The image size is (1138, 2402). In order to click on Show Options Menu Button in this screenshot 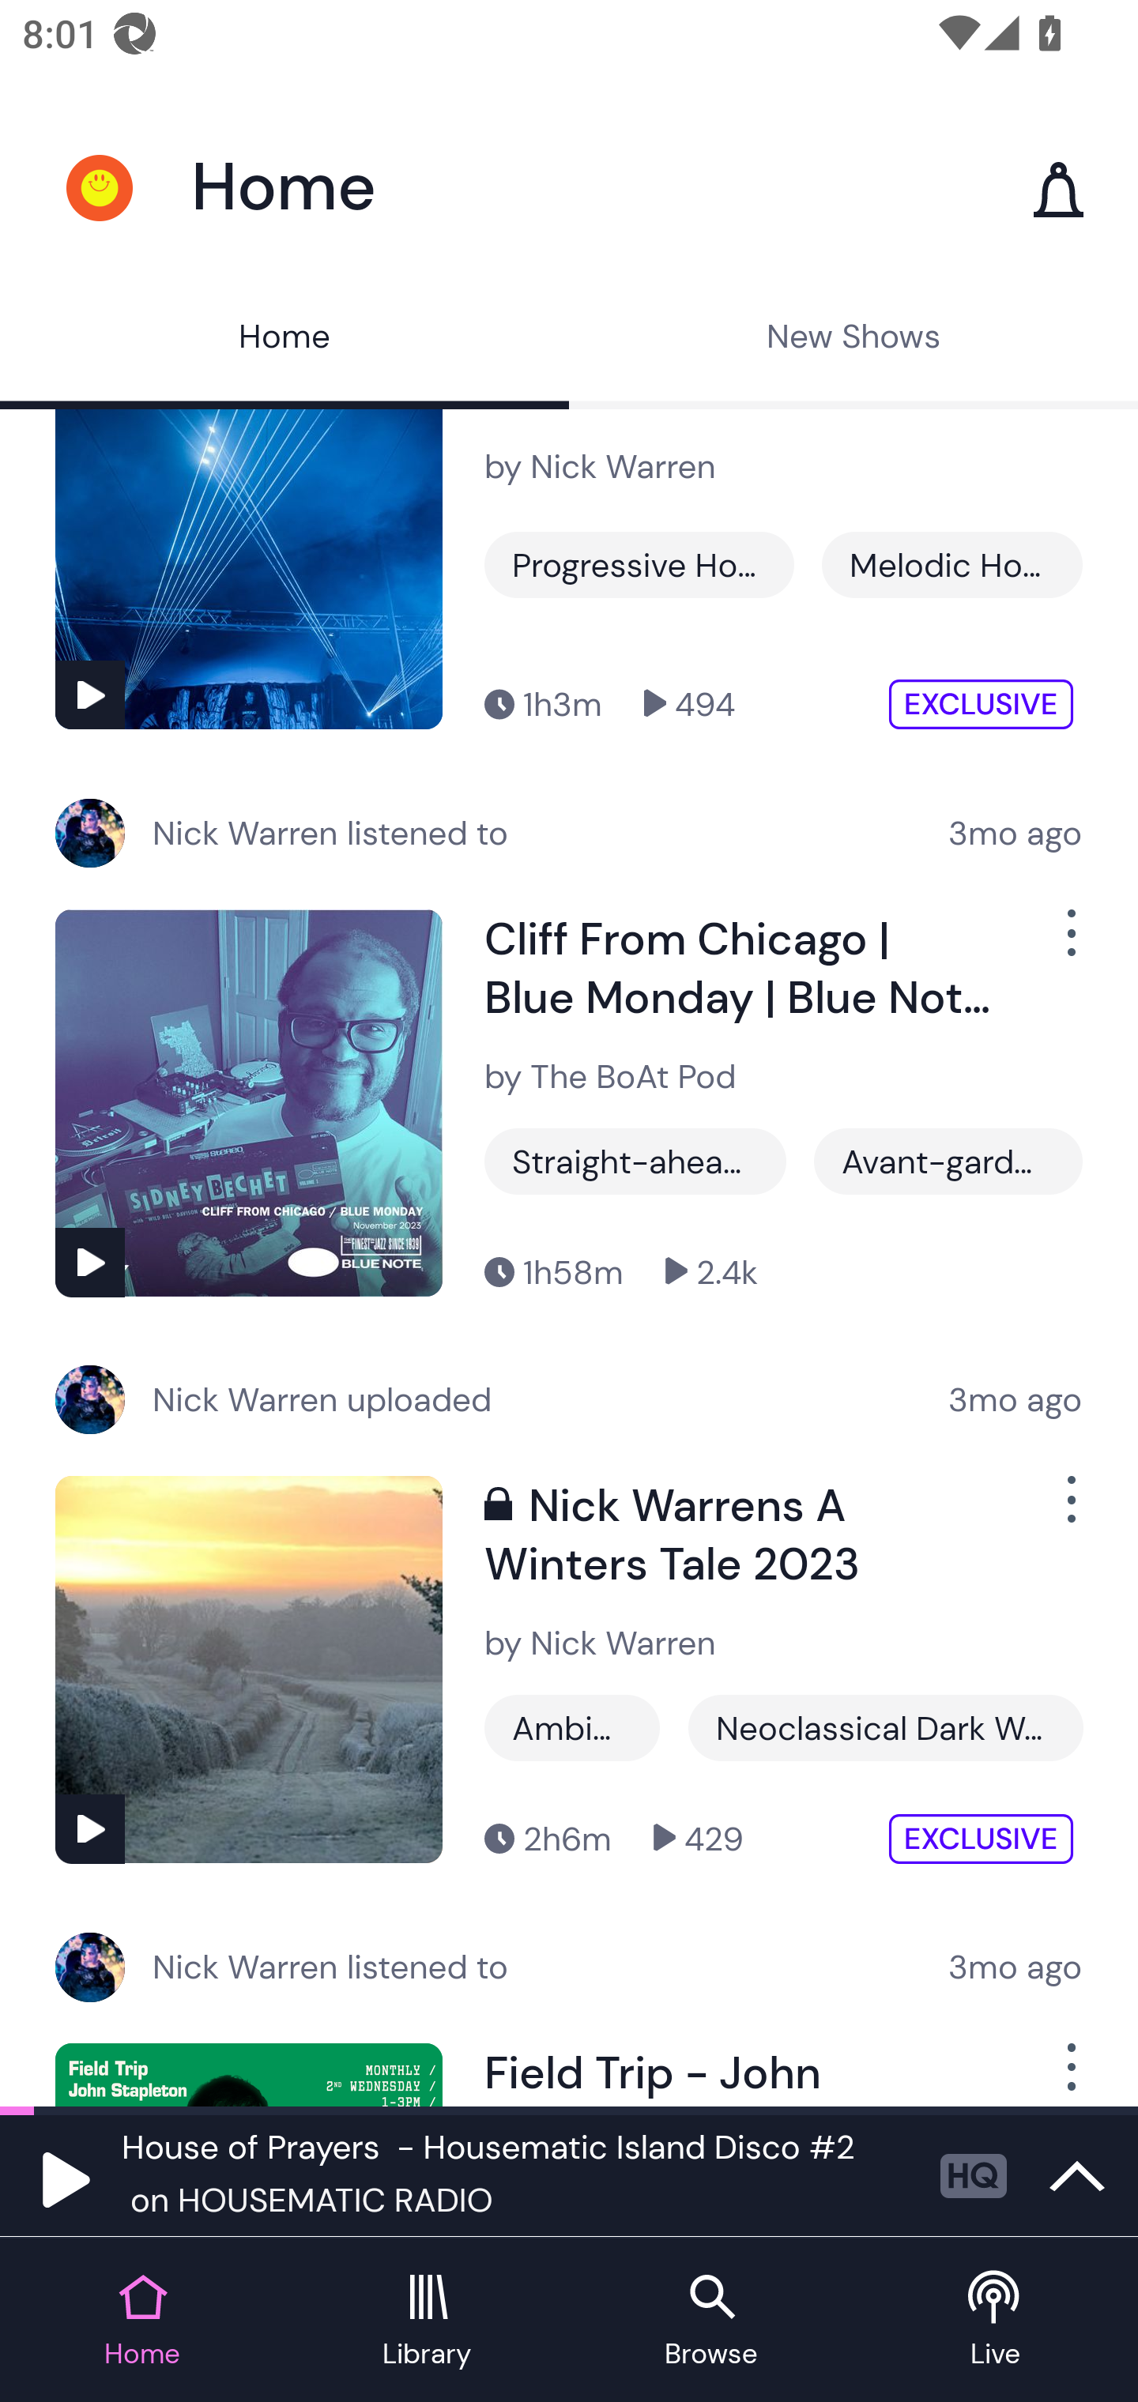, I will do `click(1068, 1511)`.